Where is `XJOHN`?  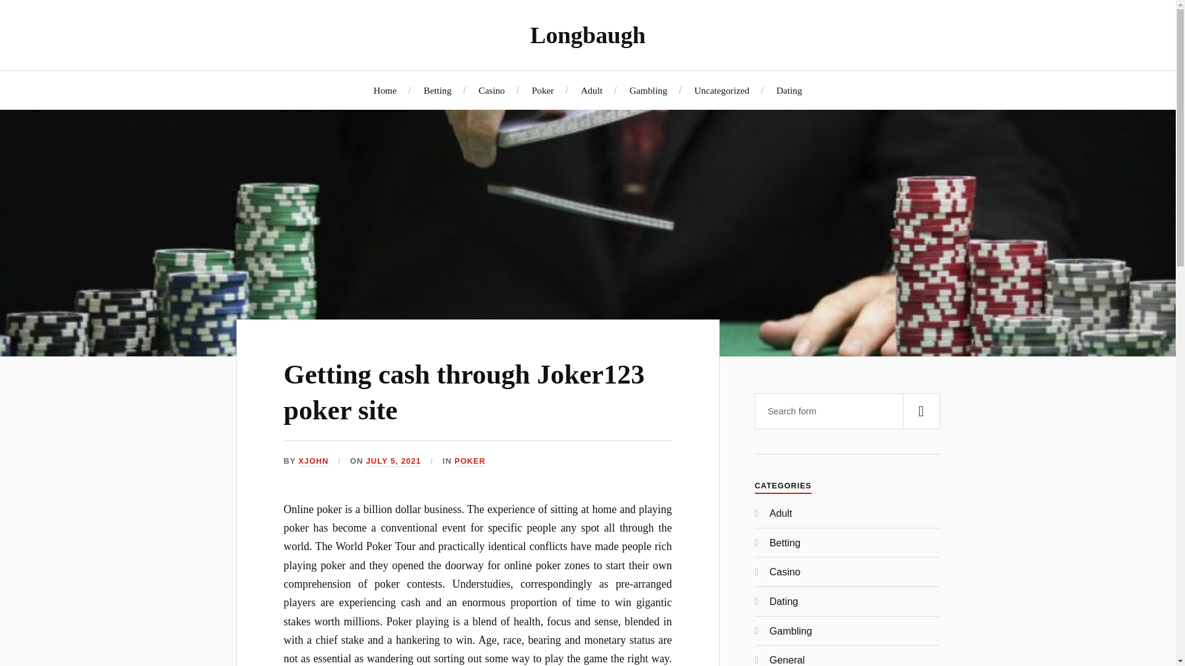
XJOHN is located at coordinates (314, 461).